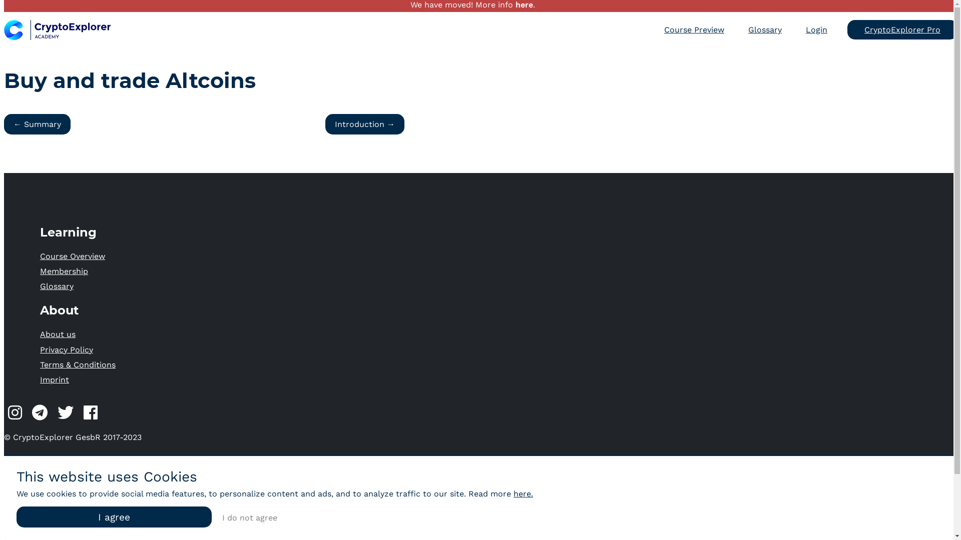 Image resolution: width=961 pixels, height=540 pixels. What do you see at coordinates (765, 30) in the screenshot?
I see `Glossary` at bounding box center [765, 30].